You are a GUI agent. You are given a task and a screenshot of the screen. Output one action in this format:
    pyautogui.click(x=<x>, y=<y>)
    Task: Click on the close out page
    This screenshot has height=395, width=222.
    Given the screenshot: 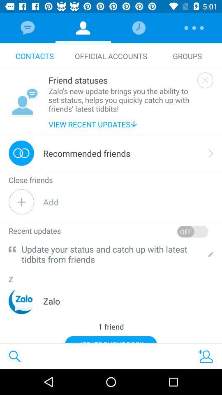 What is the action you would take?
    pyautogui.click(x=205, y=80)
    